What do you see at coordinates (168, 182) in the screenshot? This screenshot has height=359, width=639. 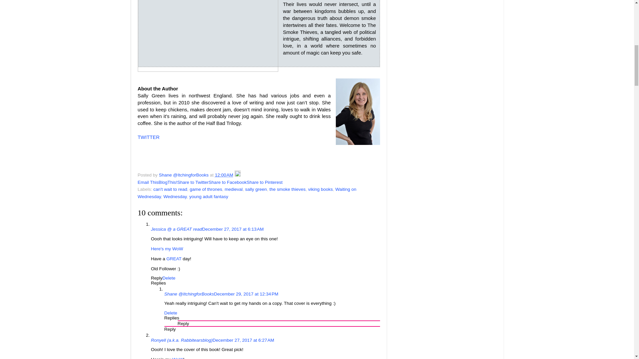 I see `BlogThis!` at bounding box center [168, 182].